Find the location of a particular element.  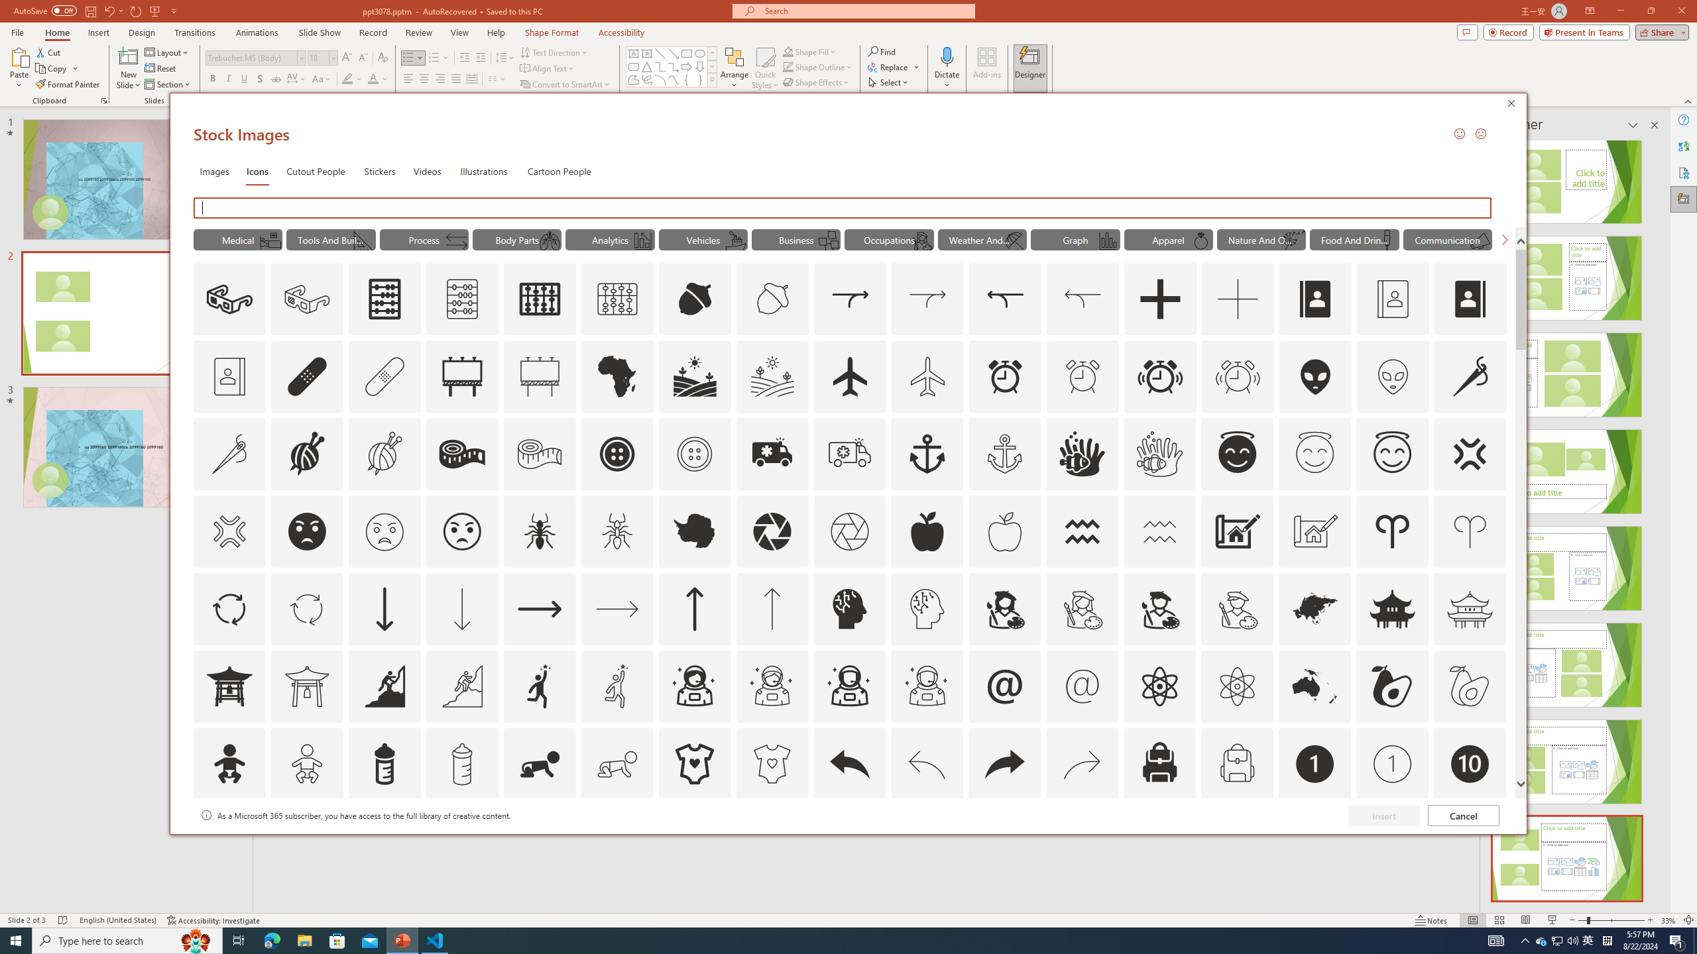

AutomationID: Icons_Aquarius is located at coordinates (1083, 531).